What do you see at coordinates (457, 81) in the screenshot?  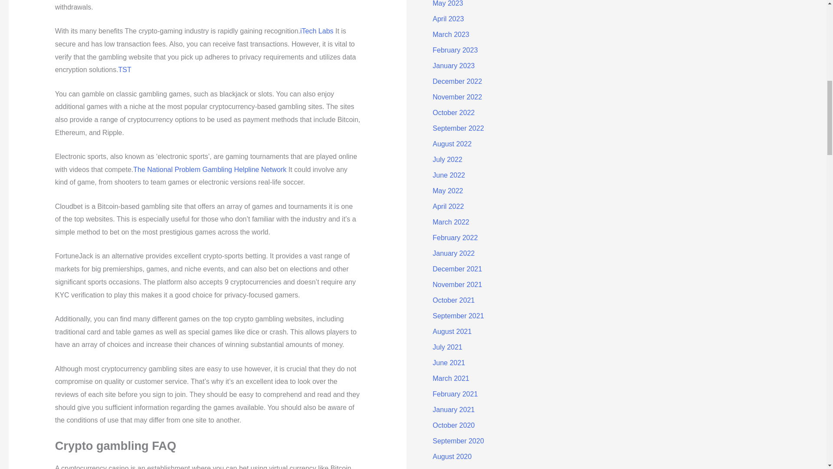 I see `December 2022` at bounding box center [457, 81].